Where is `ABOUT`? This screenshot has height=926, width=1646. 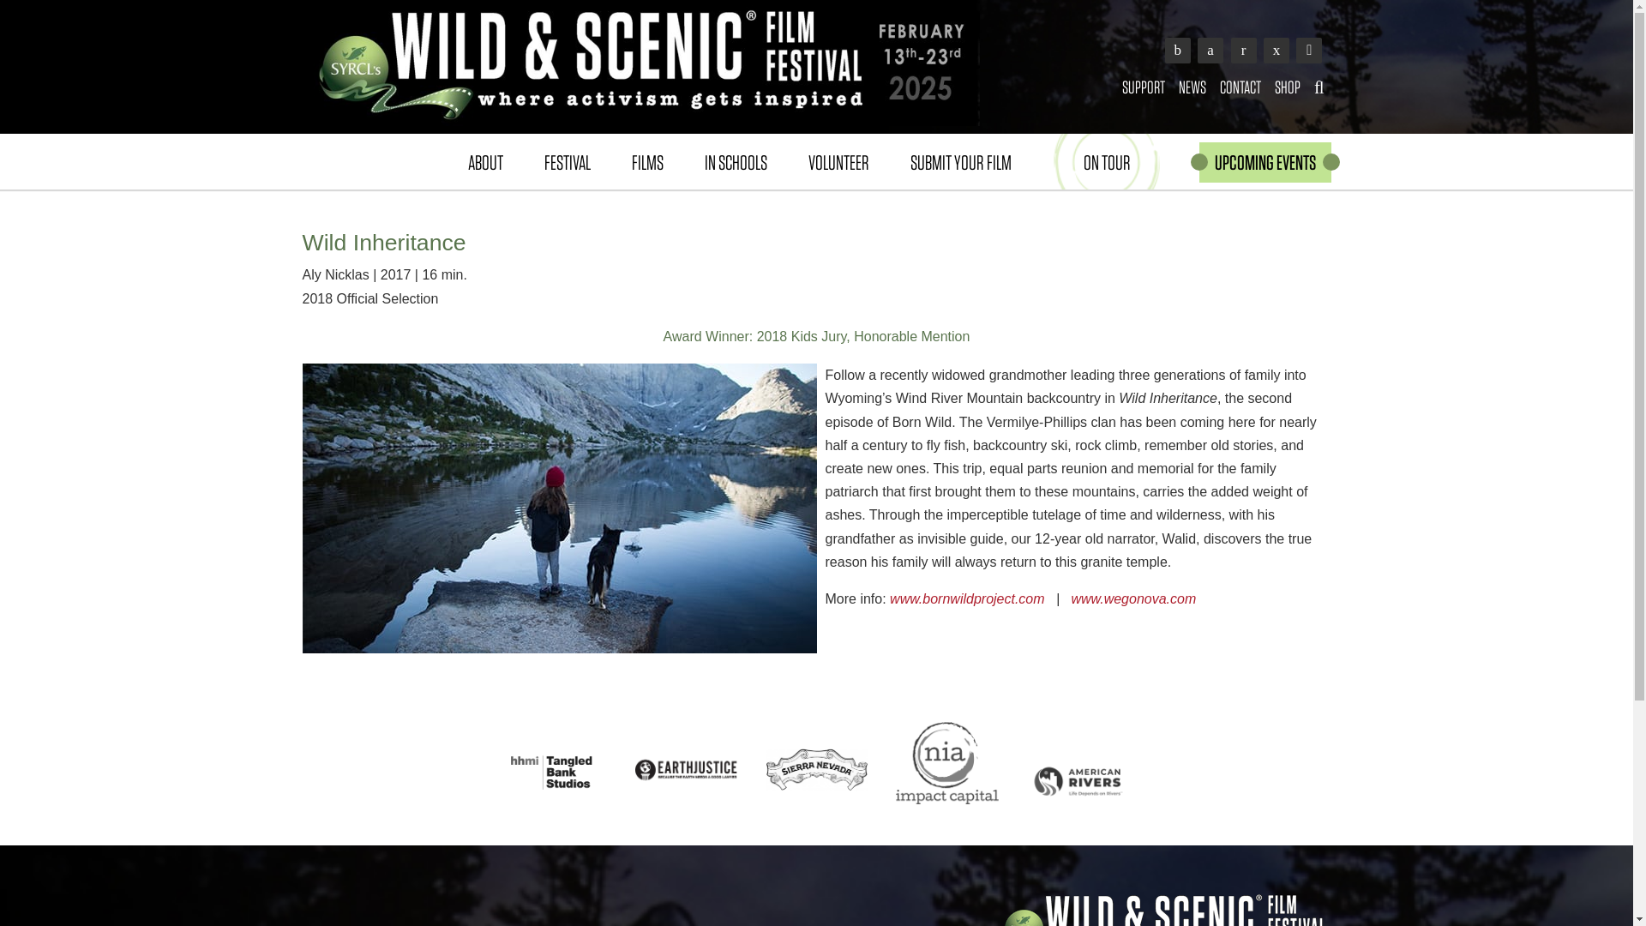
ABOUT is located at coordinates (485, 161).